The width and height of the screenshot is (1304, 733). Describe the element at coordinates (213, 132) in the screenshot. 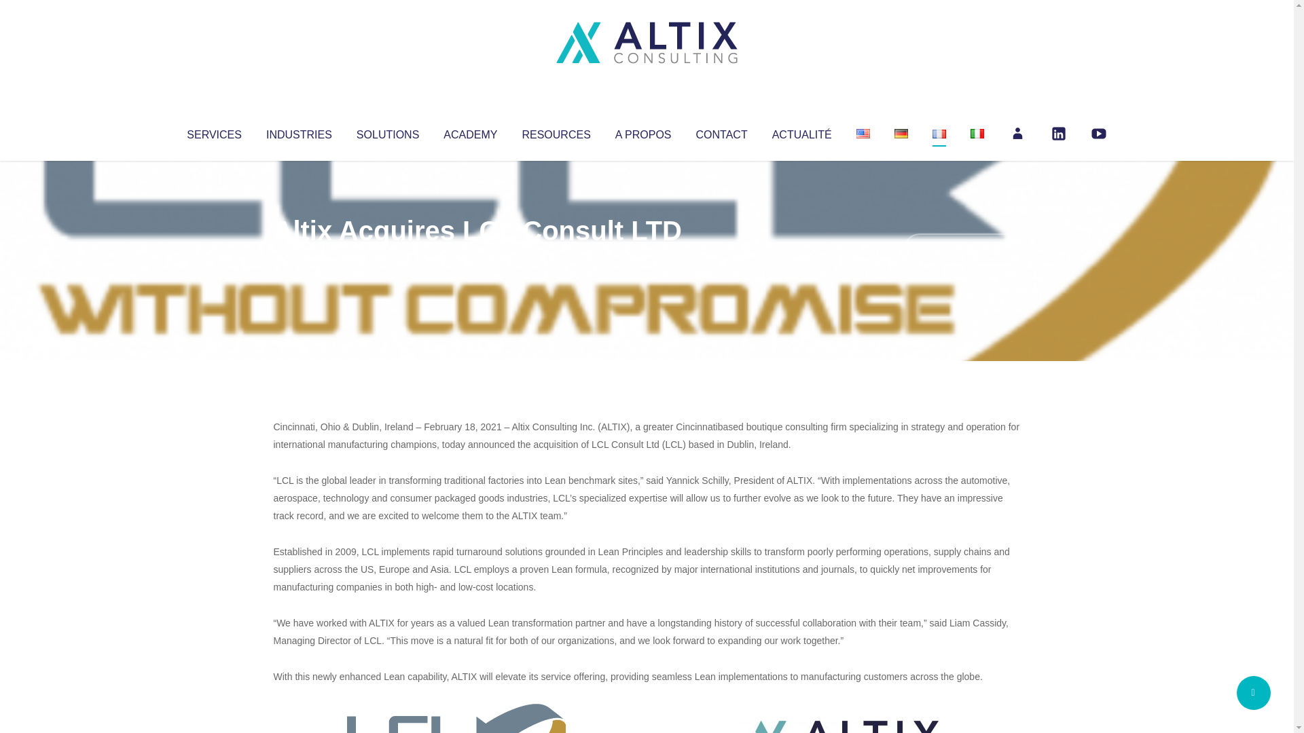

I see `SERVICES` at that location.